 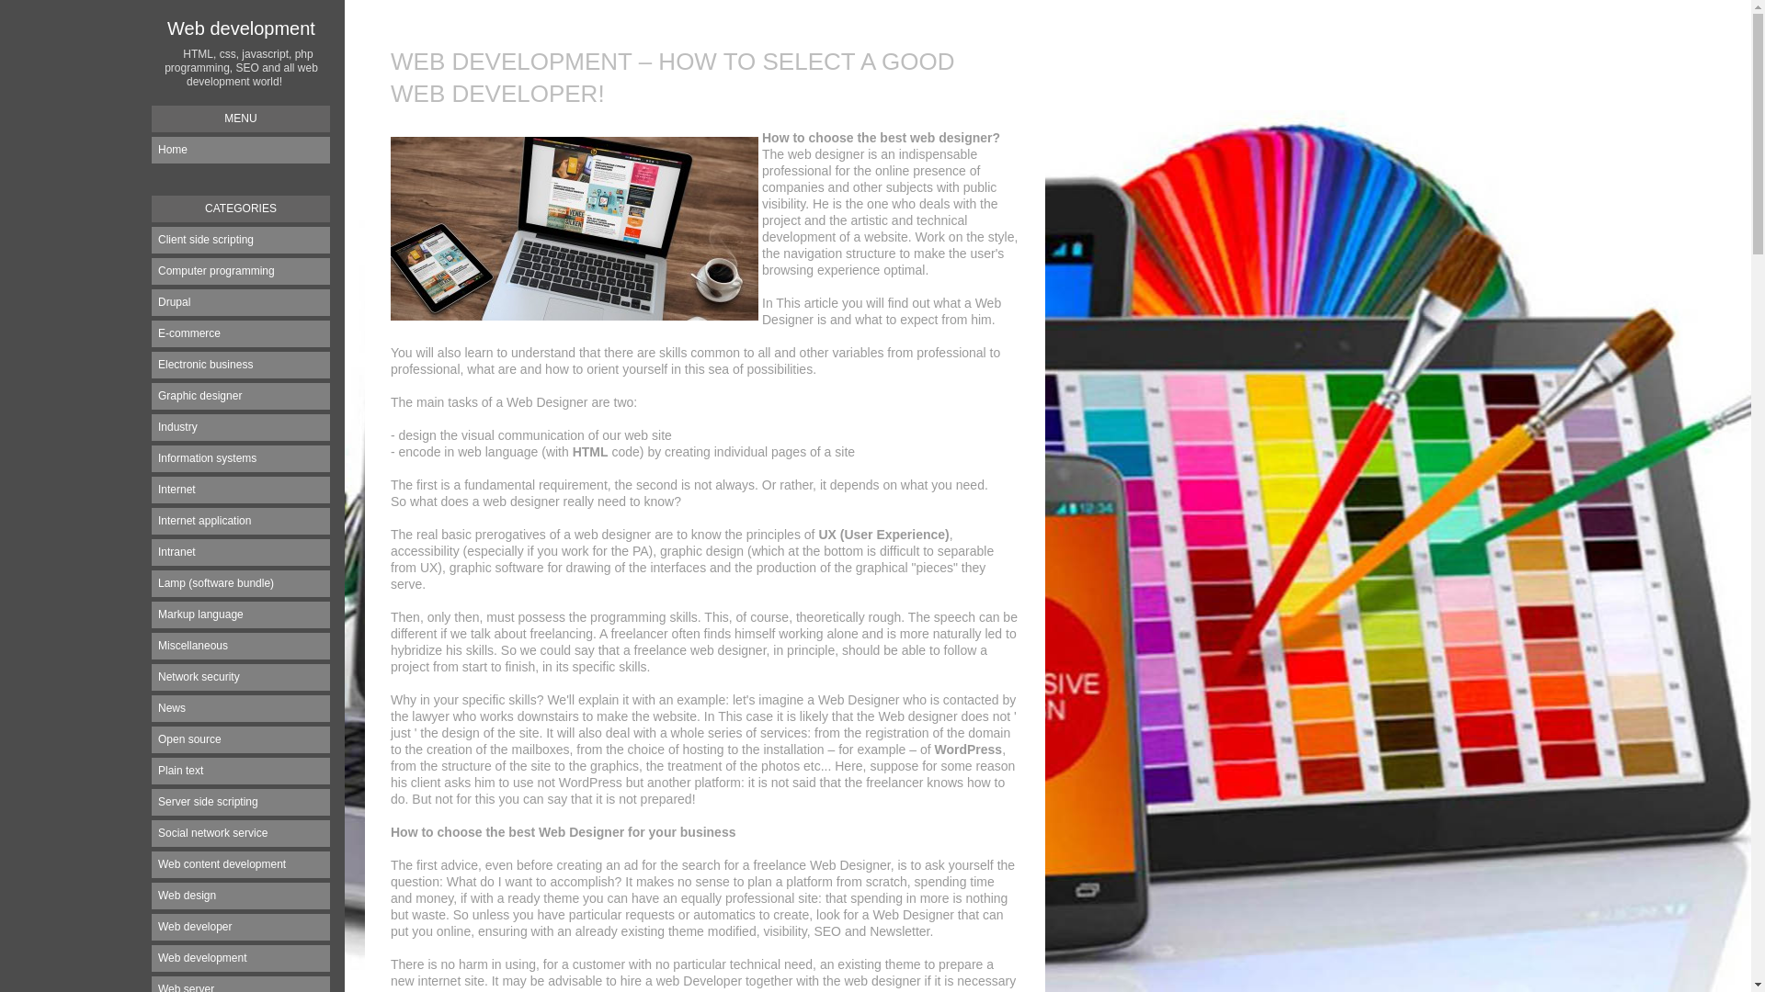 What do you see at coordinates (241, 522) in the screenshot?
I see `Internet application` at bounding box center [241, 522].